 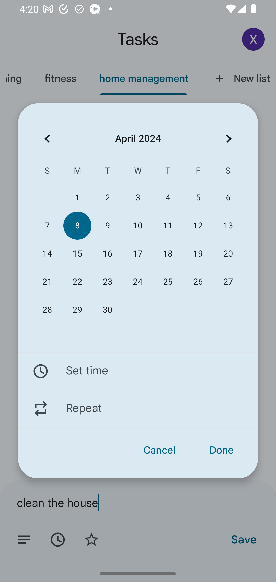 I want to click on 29 29 April 2024, so click(x=77, y=310).